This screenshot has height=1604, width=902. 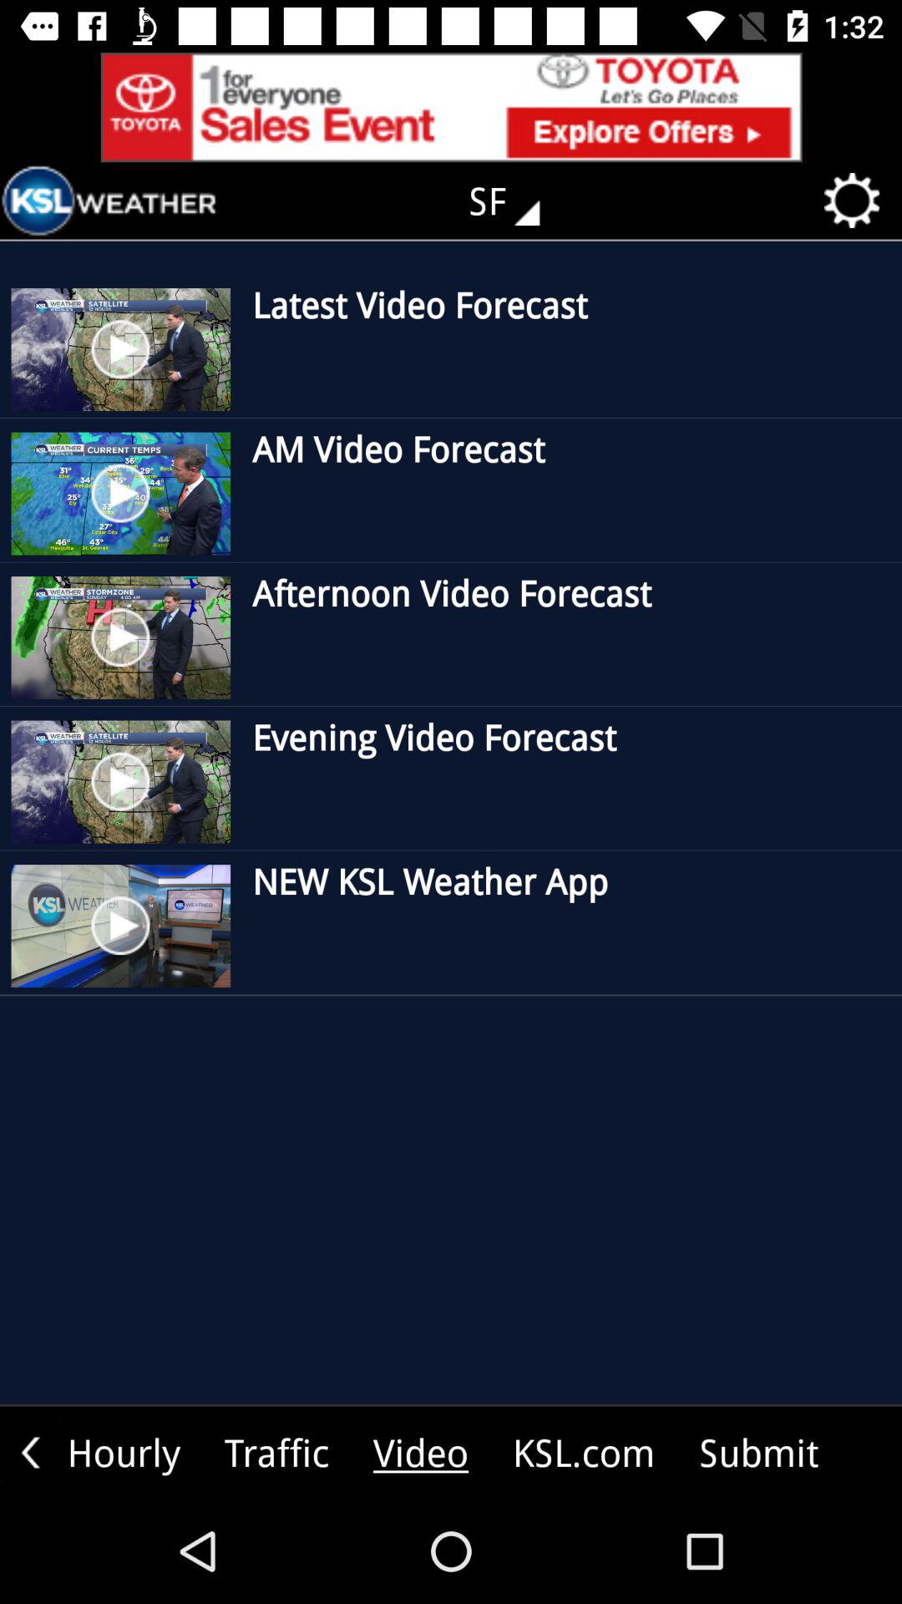 What do you see at coordinates (758, 1452) in the screenshot?
I see `click on option which is beside kslcom` at bounding box center [758, 1452].